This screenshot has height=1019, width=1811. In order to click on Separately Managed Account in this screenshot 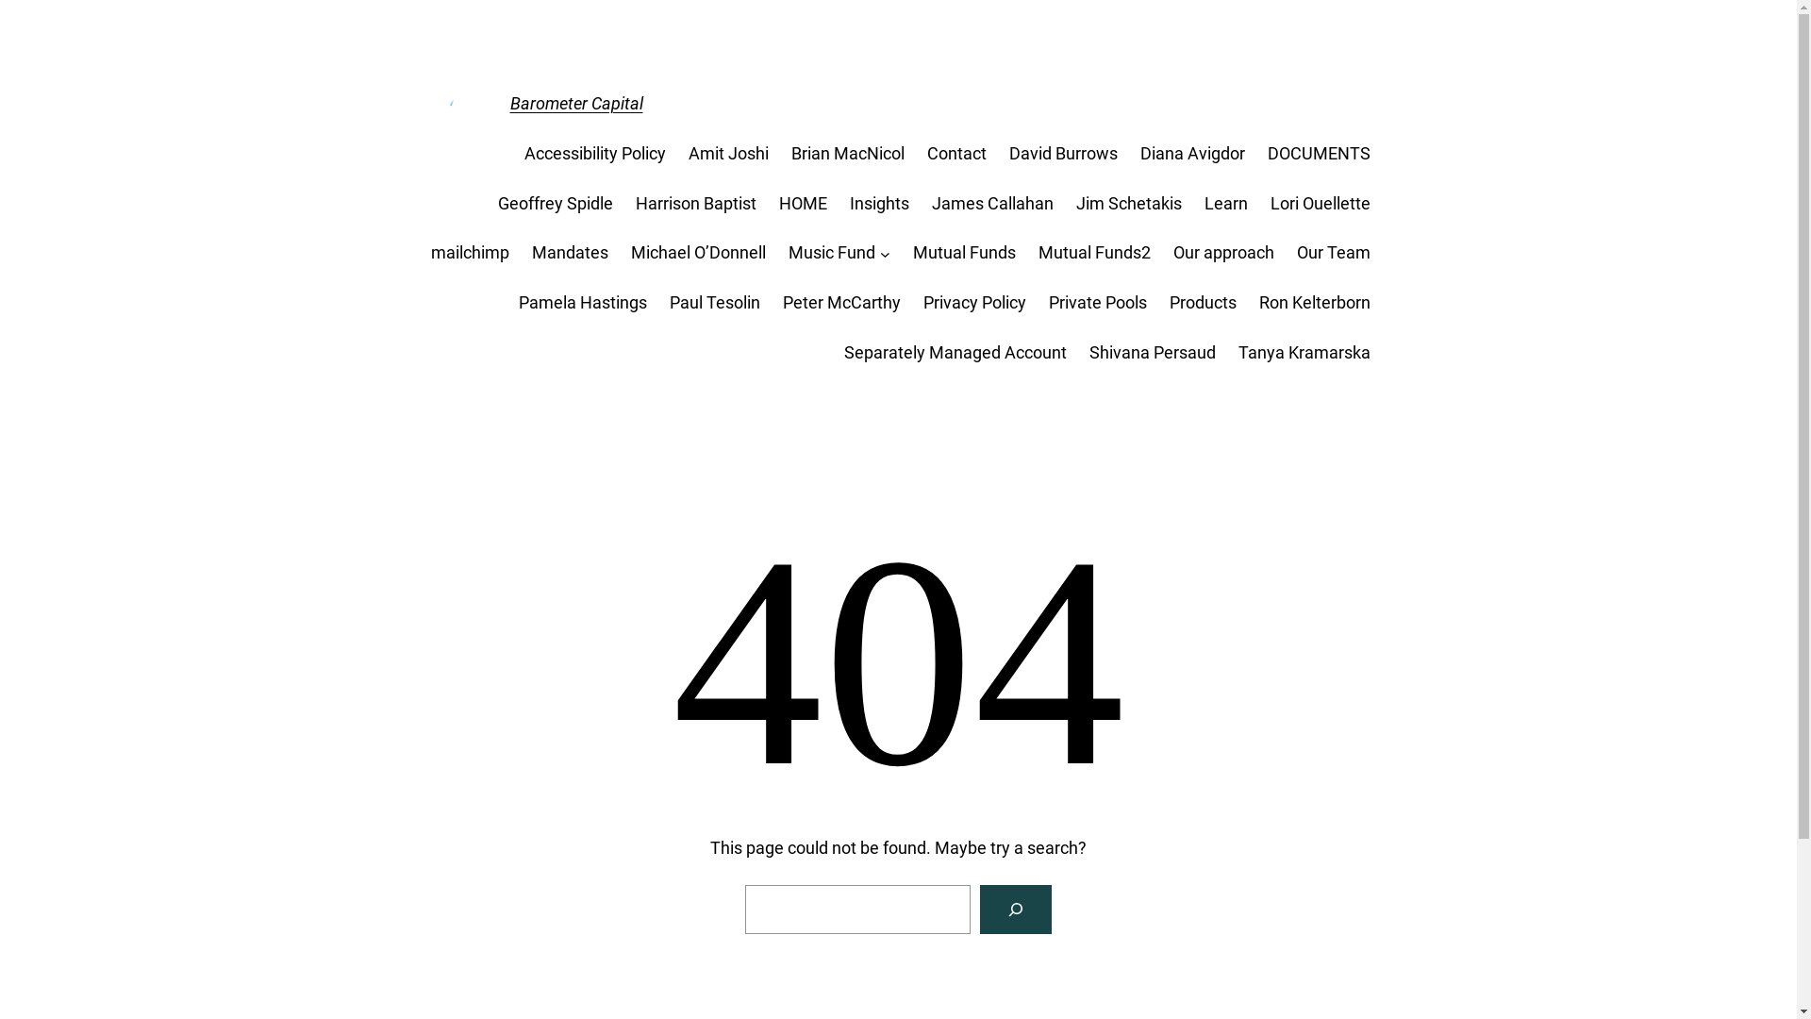, I will do `click(955, 353)`.